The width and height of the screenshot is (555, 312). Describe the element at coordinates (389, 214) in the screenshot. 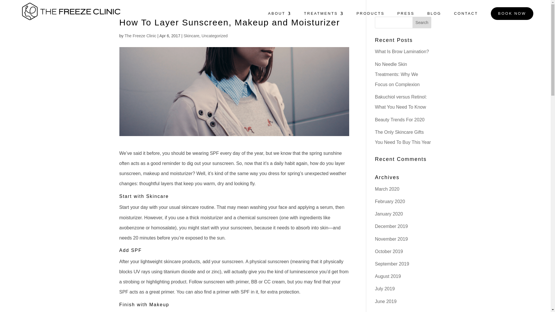

I see `January 2020` at that location.